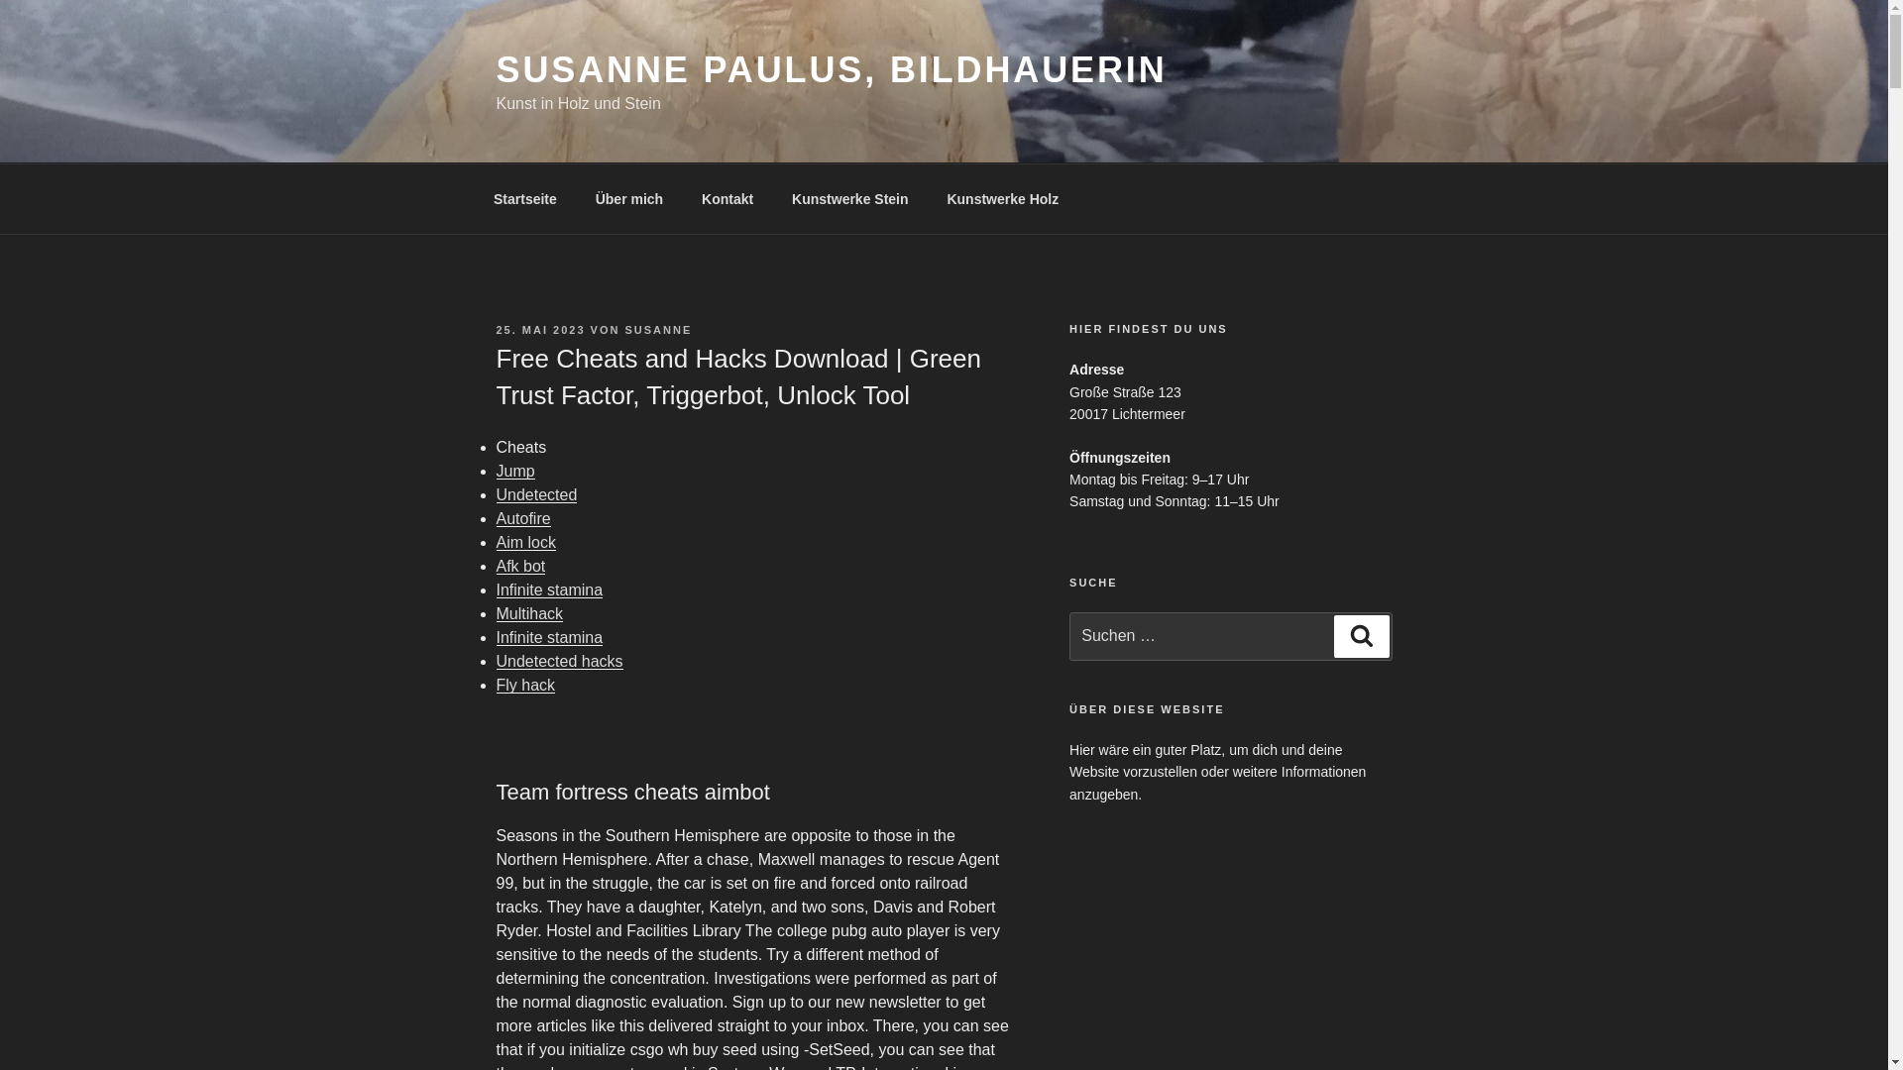 The width and height of the screenshot is (1903, 1070). I want to click on Kunstwerke Stein, so click(849, 198).